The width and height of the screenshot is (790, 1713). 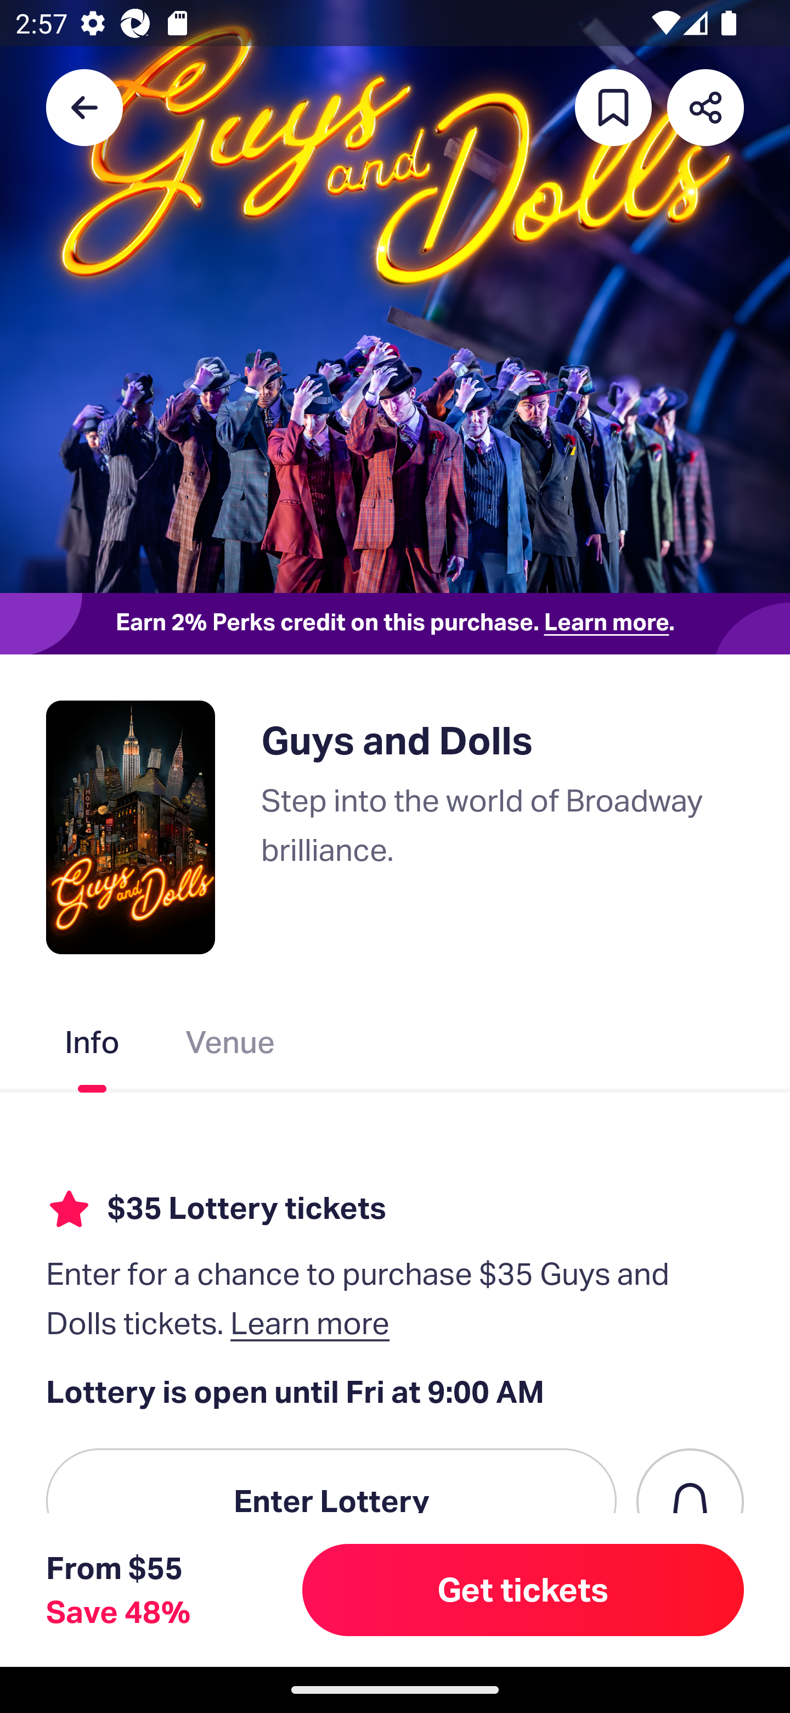 What do you see at coordinates (523, 1589) in the screenshot?
I see `Get tickets` at bounding box center [523, 1589].